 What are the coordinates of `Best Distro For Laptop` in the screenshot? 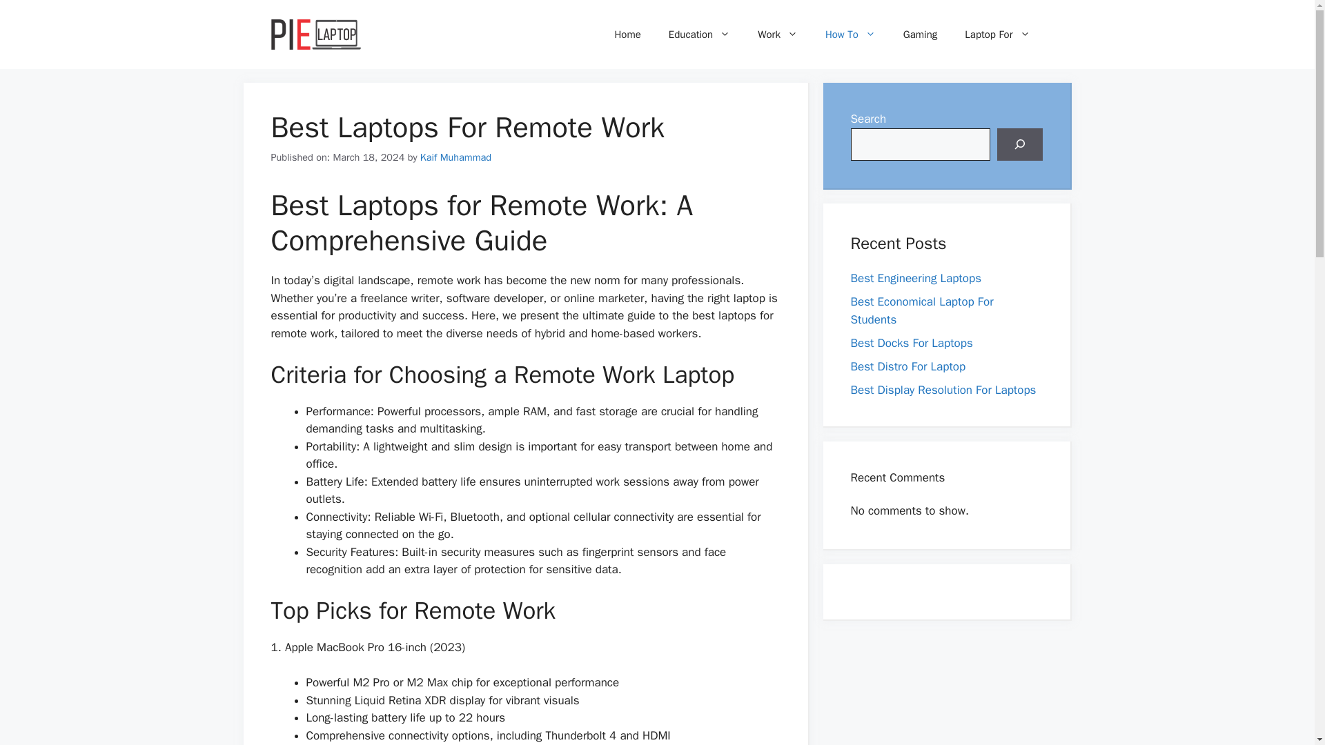 It's located at (908, 366).